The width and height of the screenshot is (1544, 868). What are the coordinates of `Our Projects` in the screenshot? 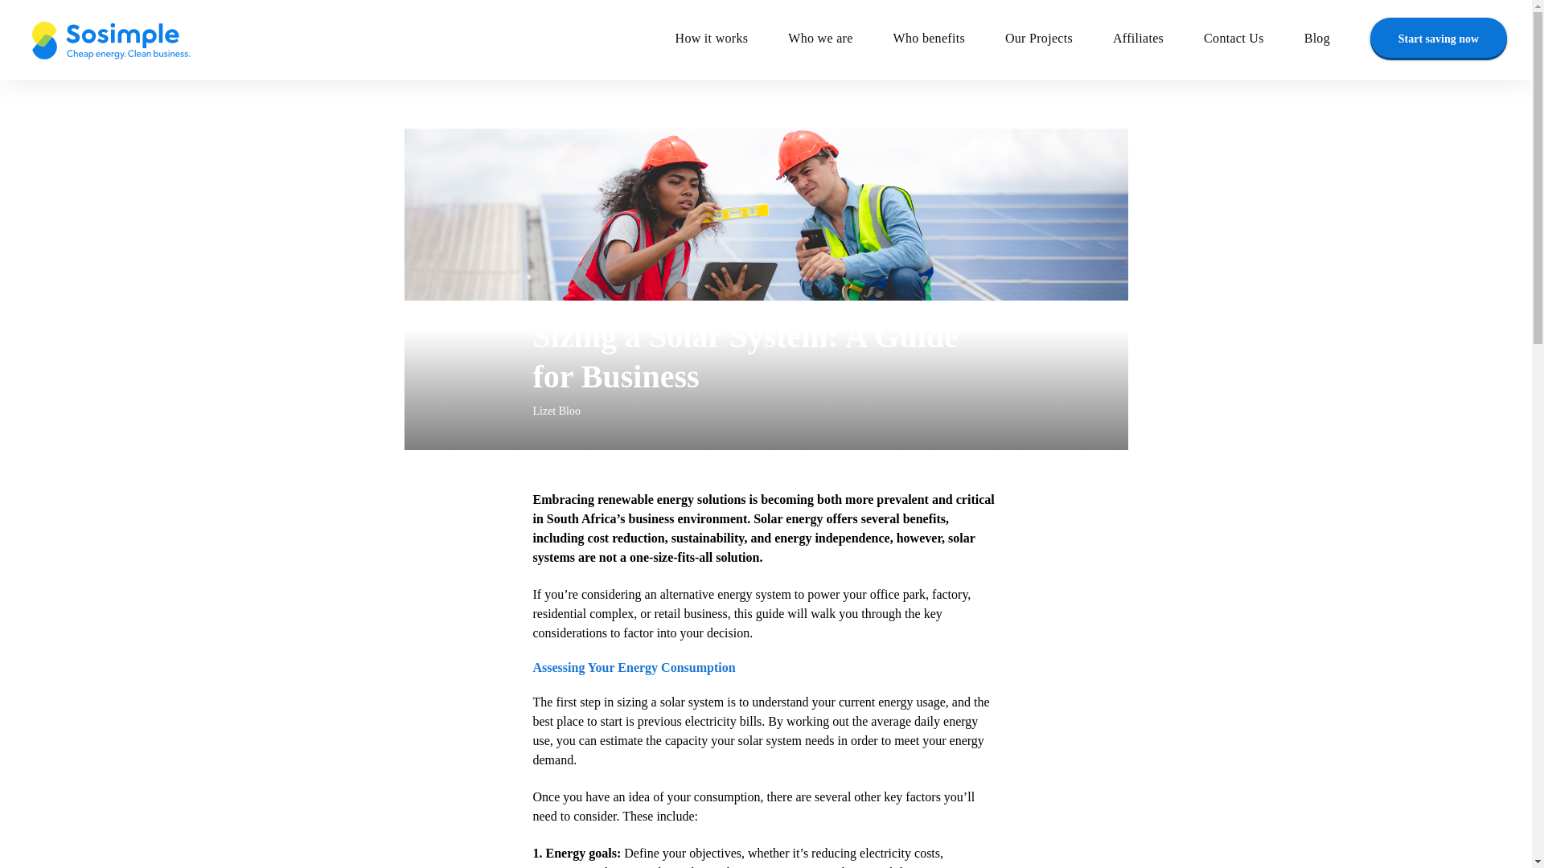 It's located at (1058, 40).